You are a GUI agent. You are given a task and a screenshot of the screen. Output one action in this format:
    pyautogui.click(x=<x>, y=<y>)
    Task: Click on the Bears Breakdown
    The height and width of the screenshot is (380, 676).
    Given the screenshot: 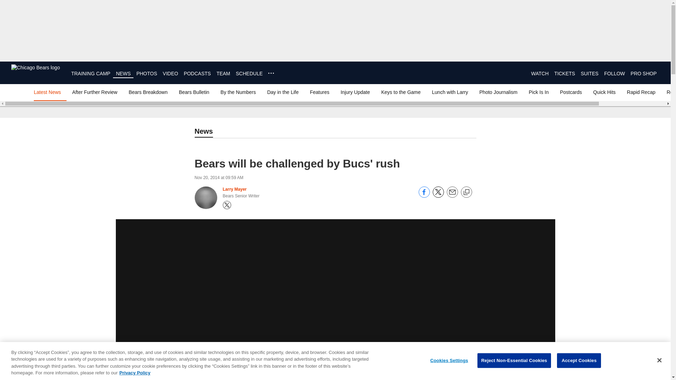 What is the action you would take?
    pyautogui.click(x=148, y=92)
    